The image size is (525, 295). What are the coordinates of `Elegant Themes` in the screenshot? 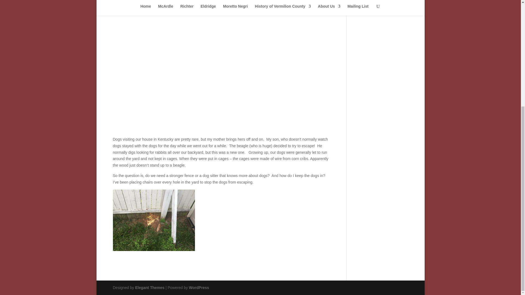 It's located at (149, 287).